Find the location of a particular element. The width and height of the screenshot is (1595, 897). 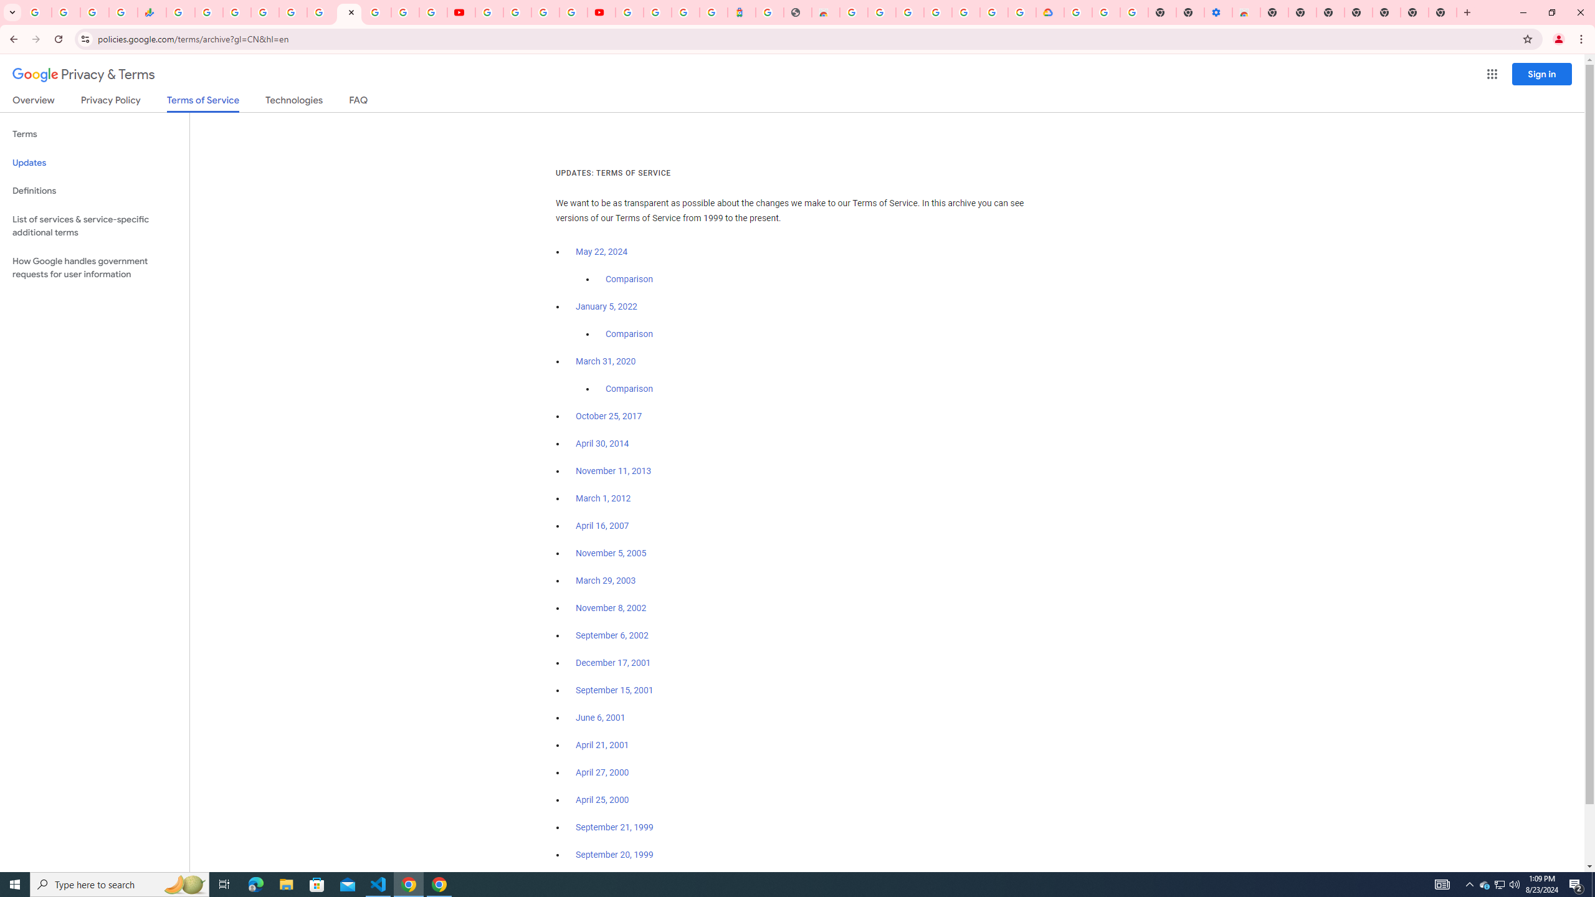

November 5, 2005 is located at coordinates (611, 553).